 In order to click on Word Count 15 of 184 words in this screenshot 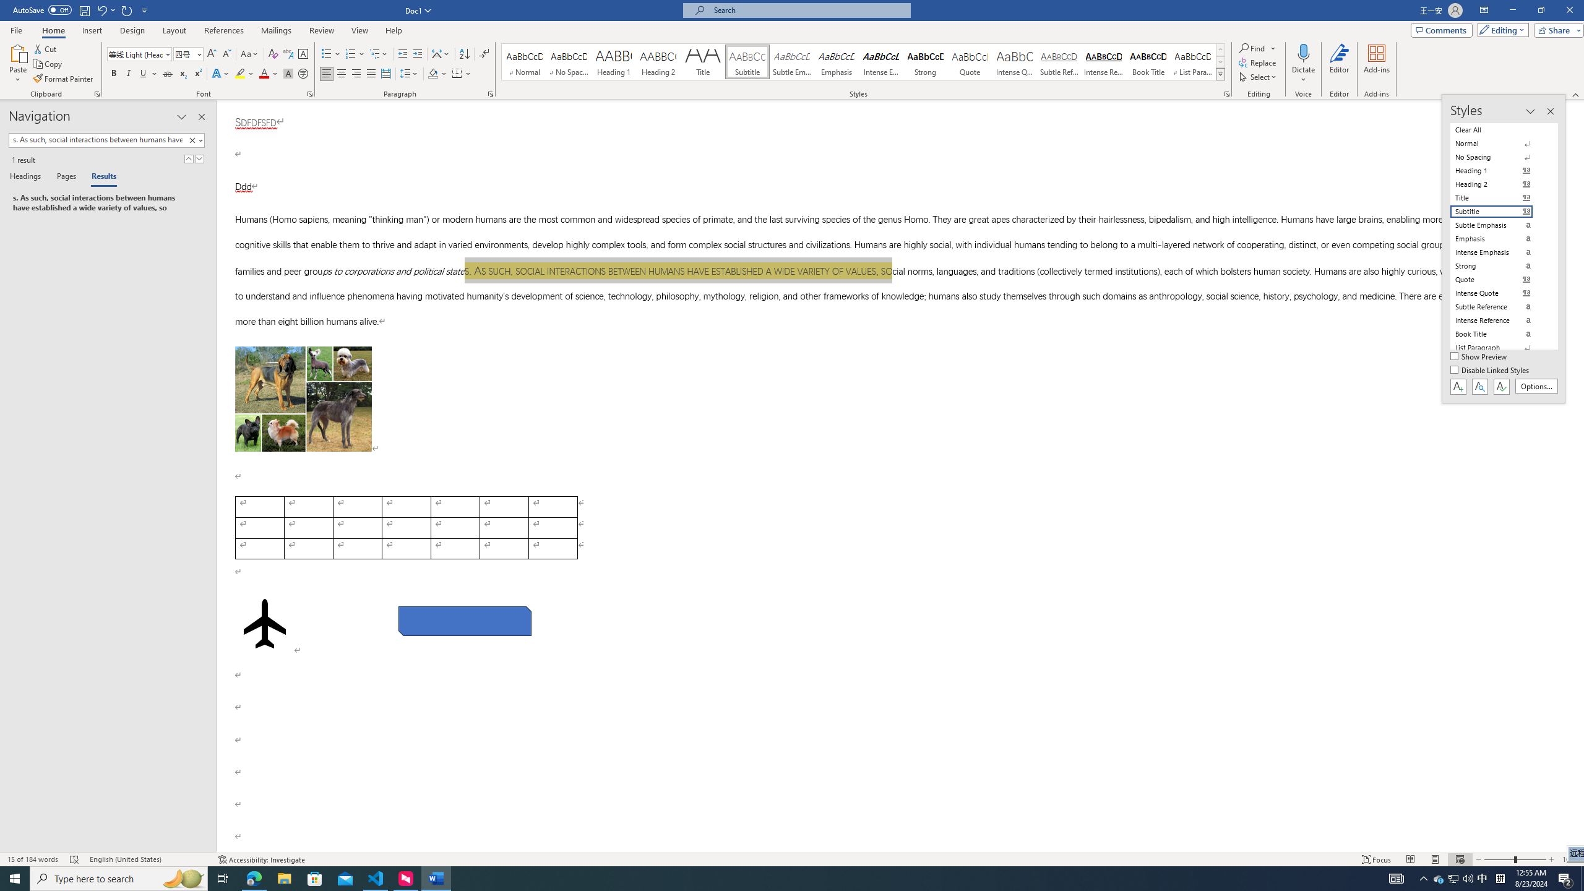, I will do `click(33, 859)`.